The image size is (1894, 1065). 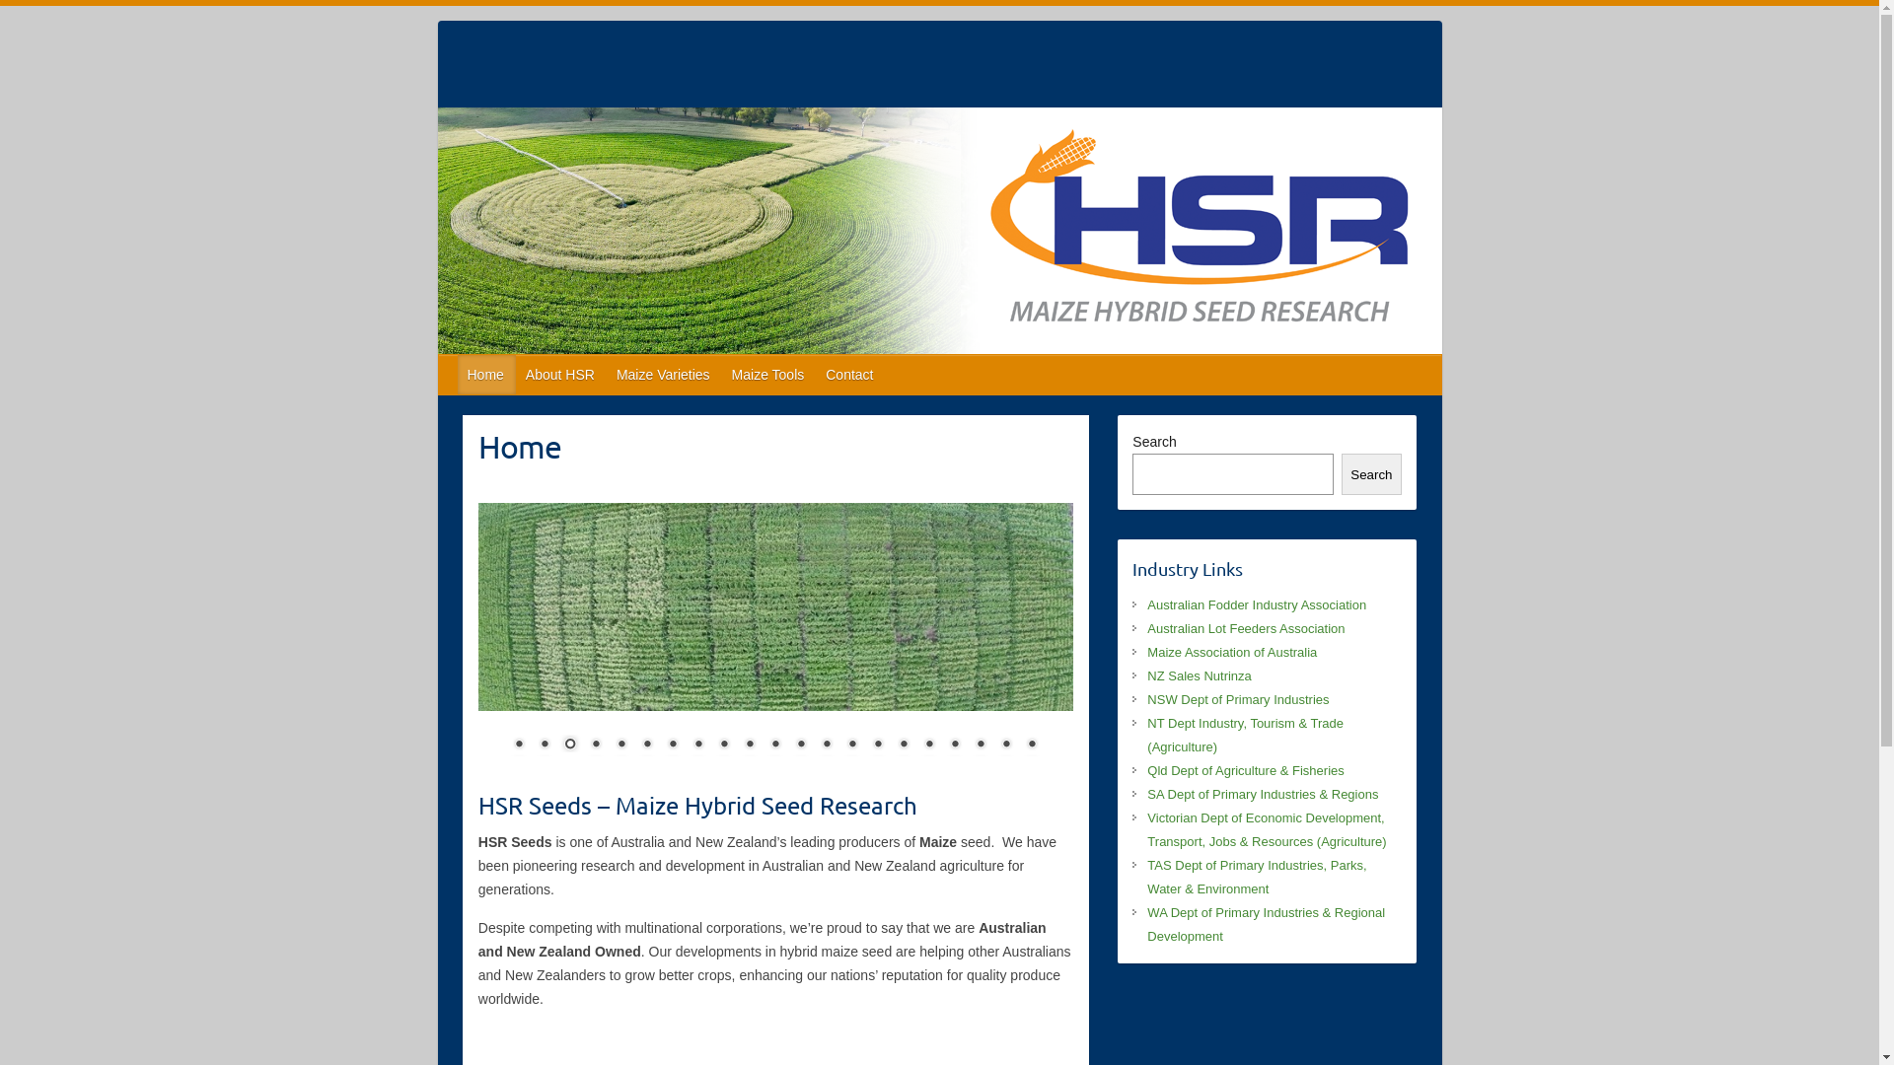 I want to click on Contact, so click(x=850, y=375).